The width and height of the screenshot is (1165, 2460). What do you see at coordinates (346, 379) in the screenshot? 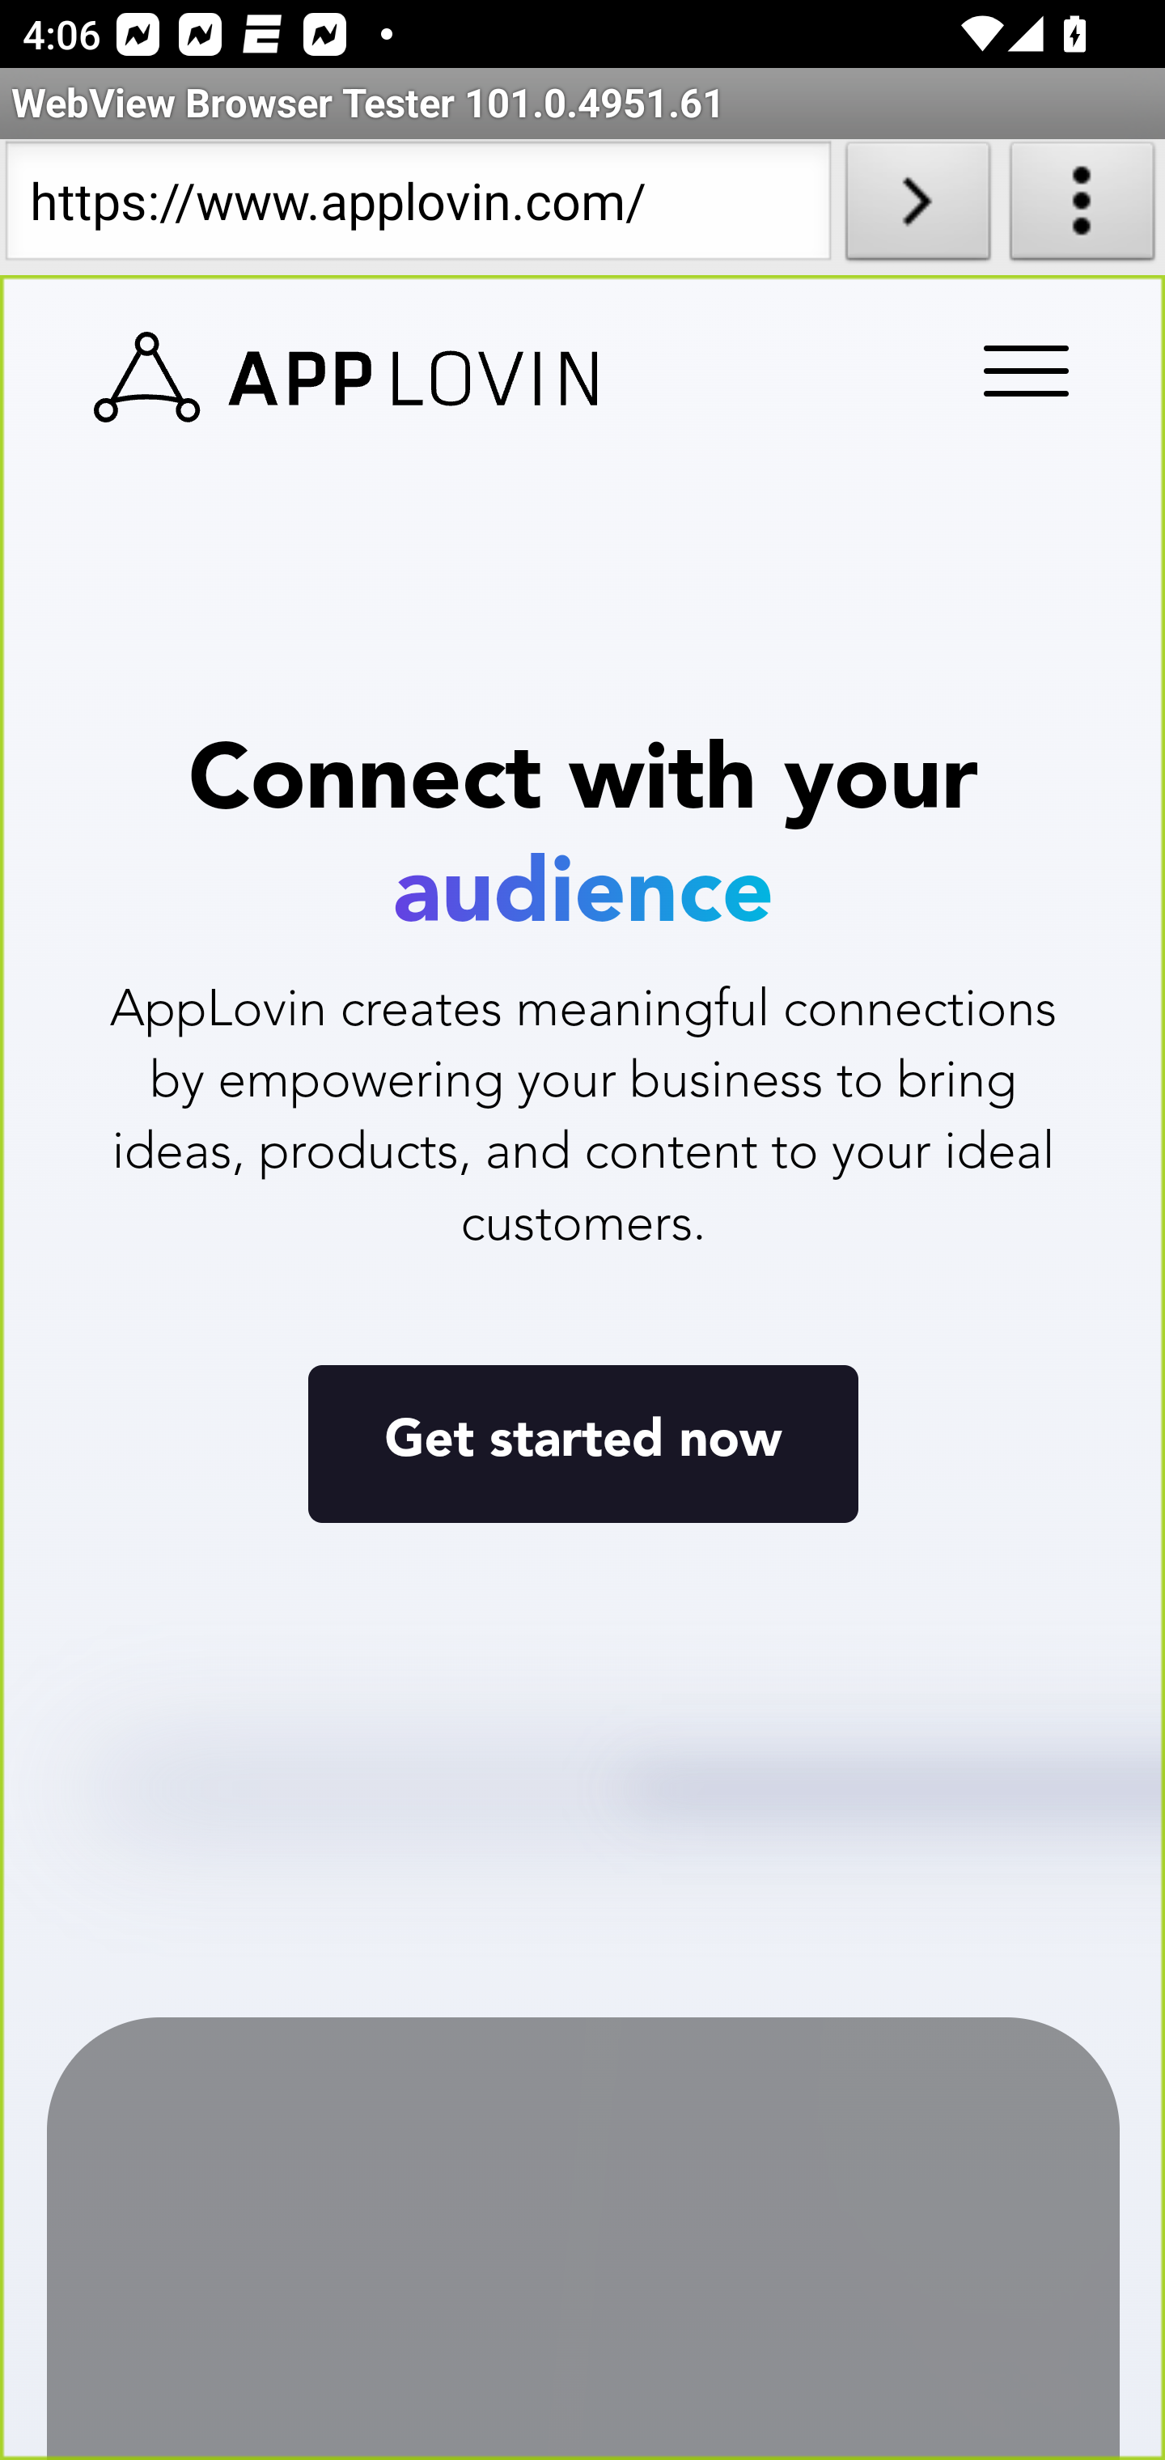
I see `www.applovin` at bounding box center [346, 379].